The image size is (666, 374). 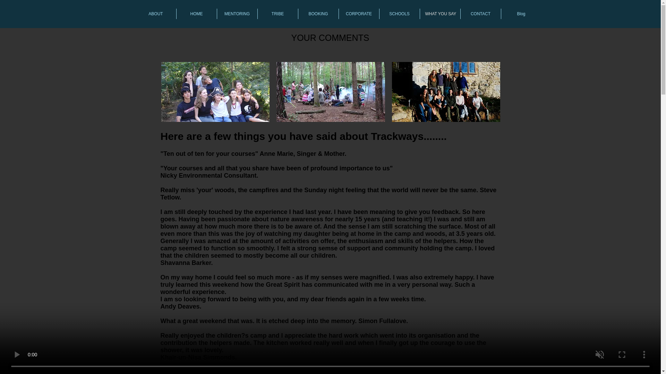 I want to click on CONTACT, so click(x=481, y=14).